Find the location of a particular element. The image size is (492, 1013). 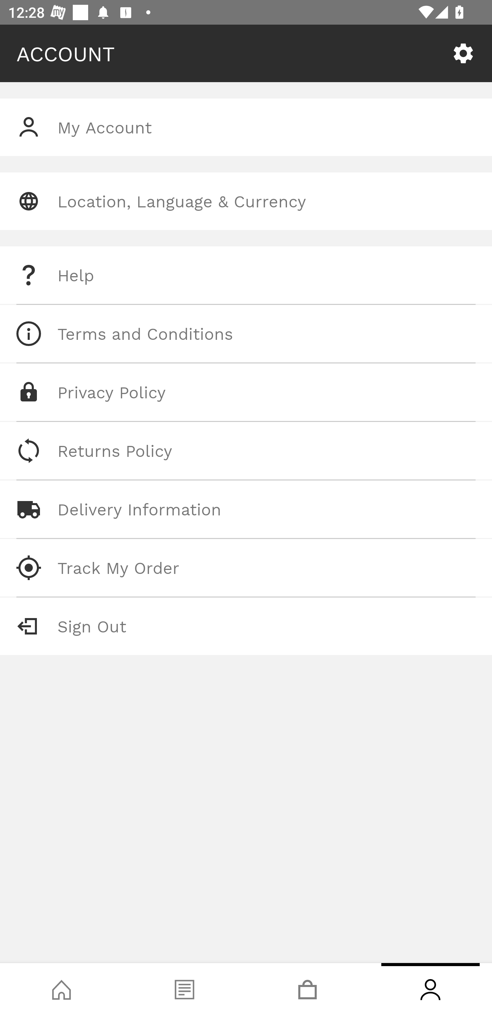

Blog, tab, 2 of 4 is located at coordinates (184, 988).